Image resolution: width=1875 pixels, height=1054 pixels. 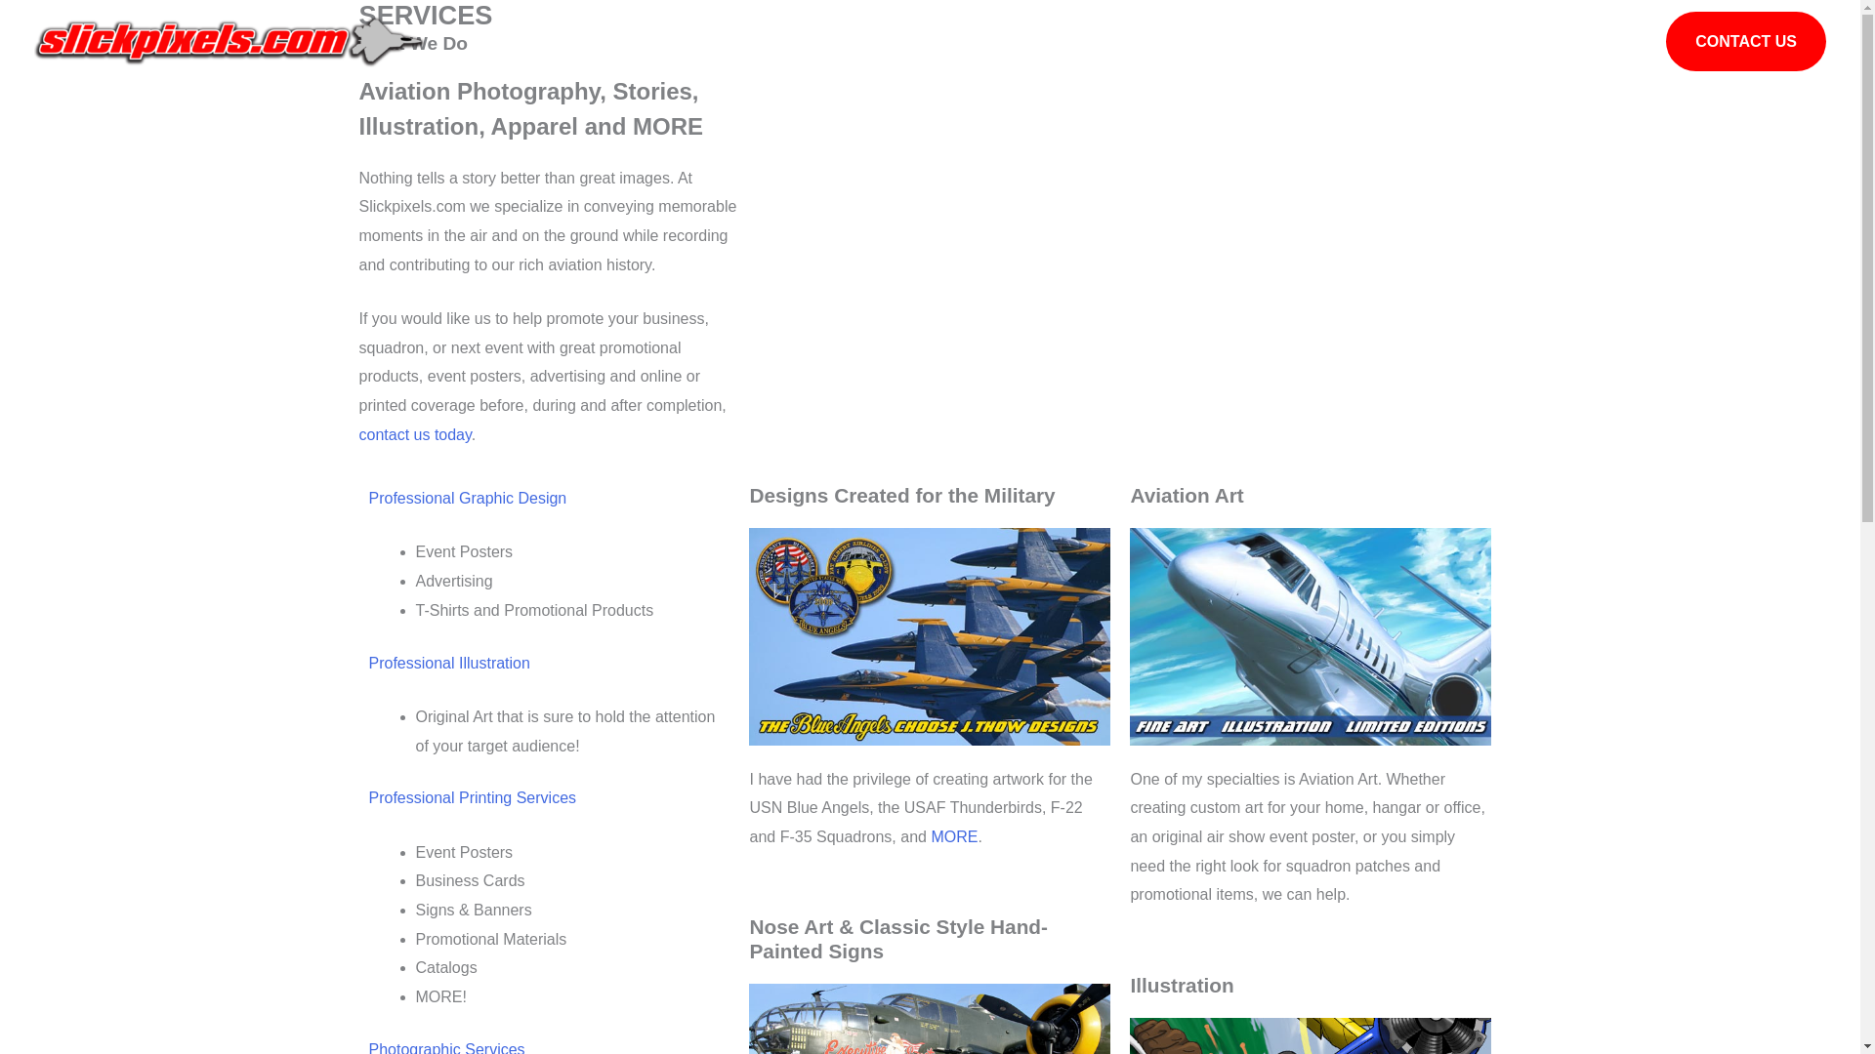 What do you see at coordinates (1426, 41) in the screenshot?
I see `About` at bounding box center [1426, 41].